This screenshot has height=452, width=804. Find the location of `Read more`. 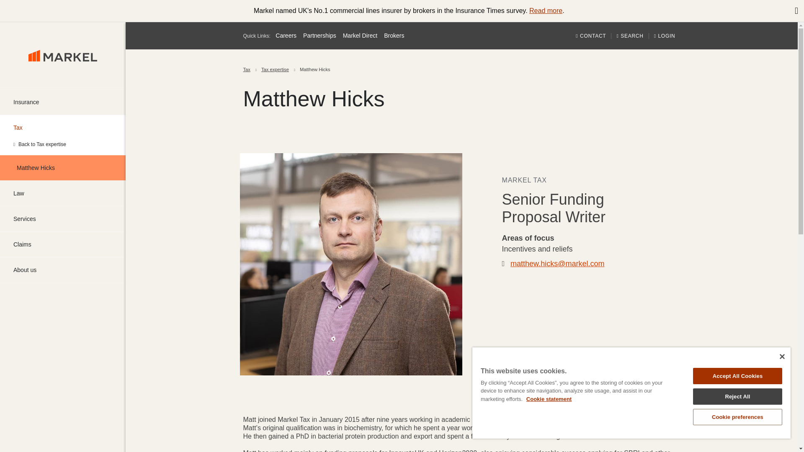

Read more is located at coordinates (545, 10).